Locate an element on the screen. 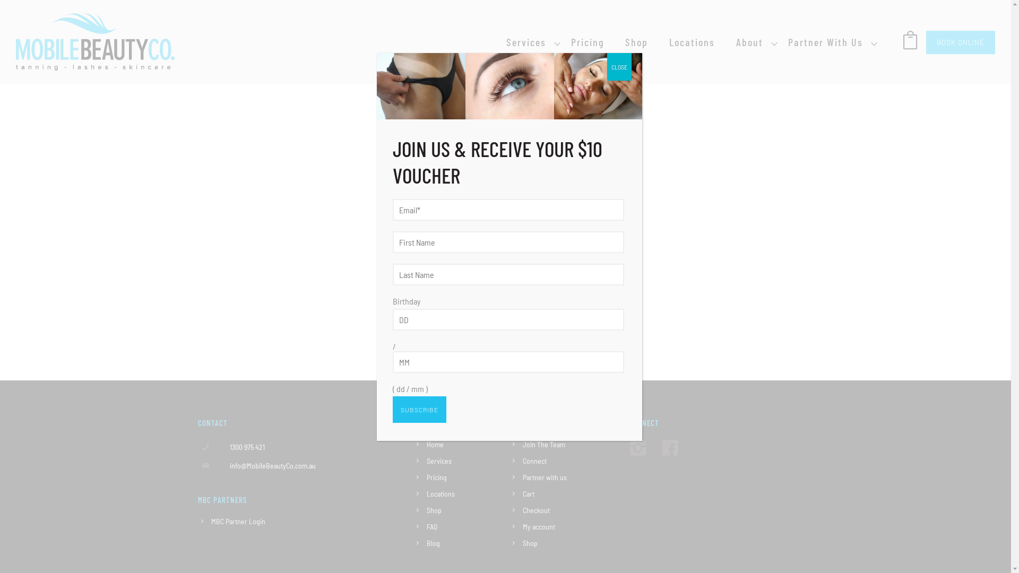 The height and width of the screenshot is (573, 1019). Cart is located at coordinates (528, 493).